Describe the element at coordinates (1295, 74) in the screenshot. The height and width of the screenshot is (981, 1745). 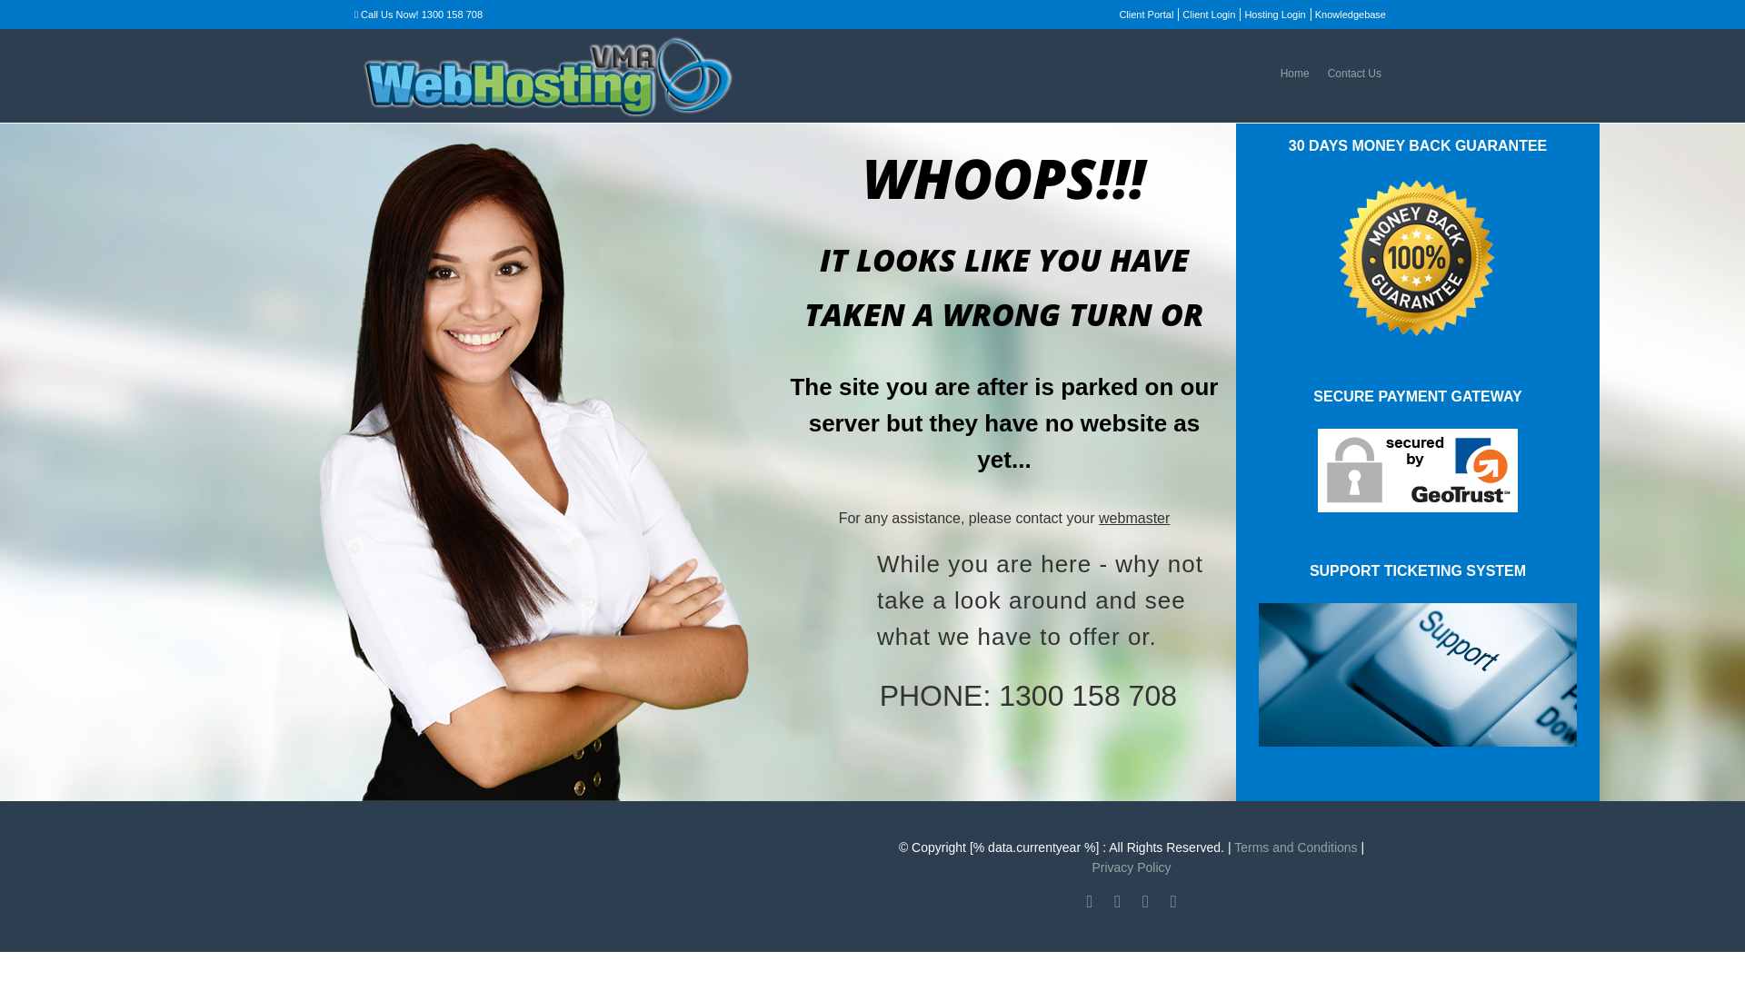
I see `Home` at that location.